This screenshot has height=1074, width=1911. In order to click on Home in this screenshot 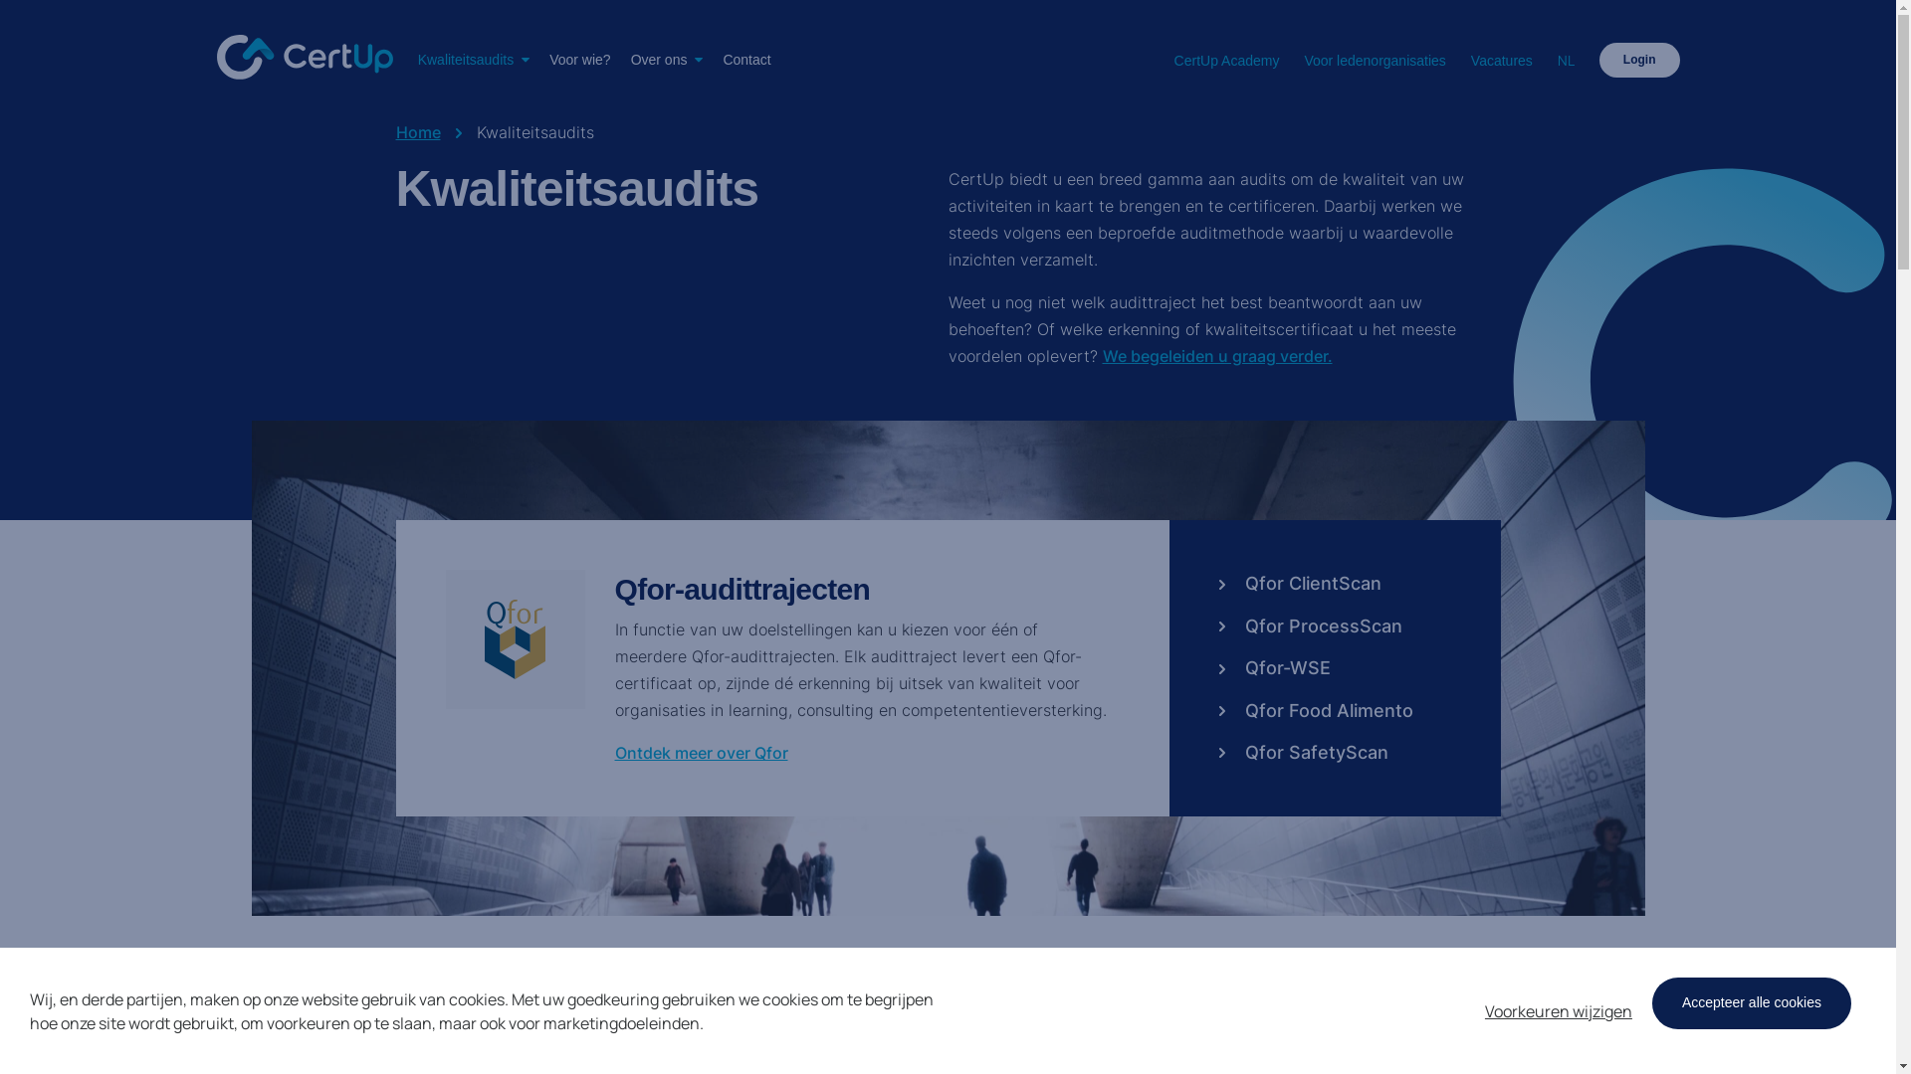, I will do `click(418, 133)`.